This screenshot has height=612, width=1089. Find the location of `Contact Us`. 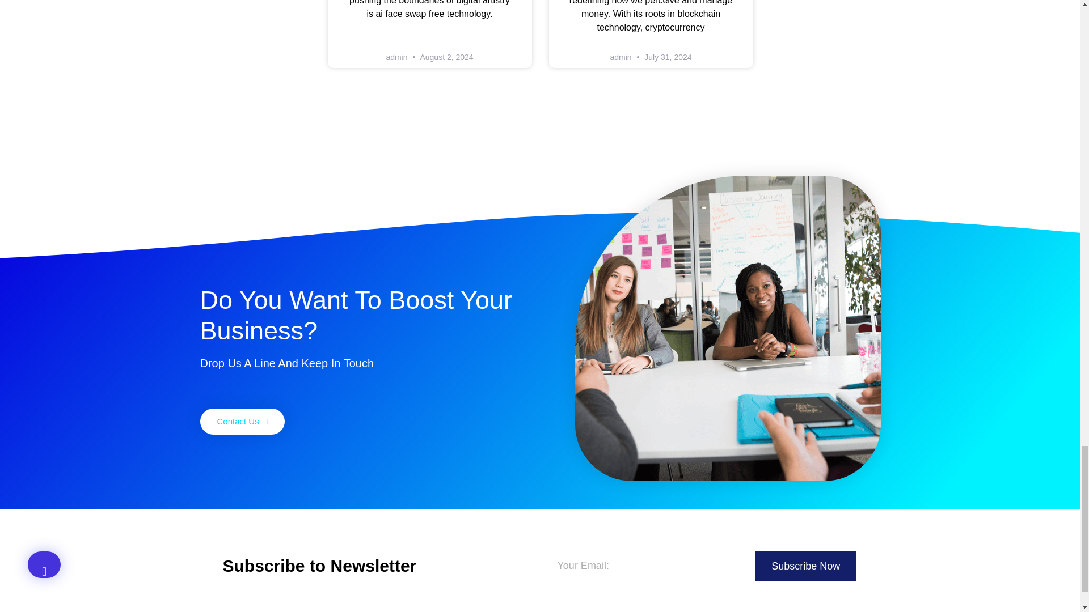

Contact Us is located at coordinates (242, 422).